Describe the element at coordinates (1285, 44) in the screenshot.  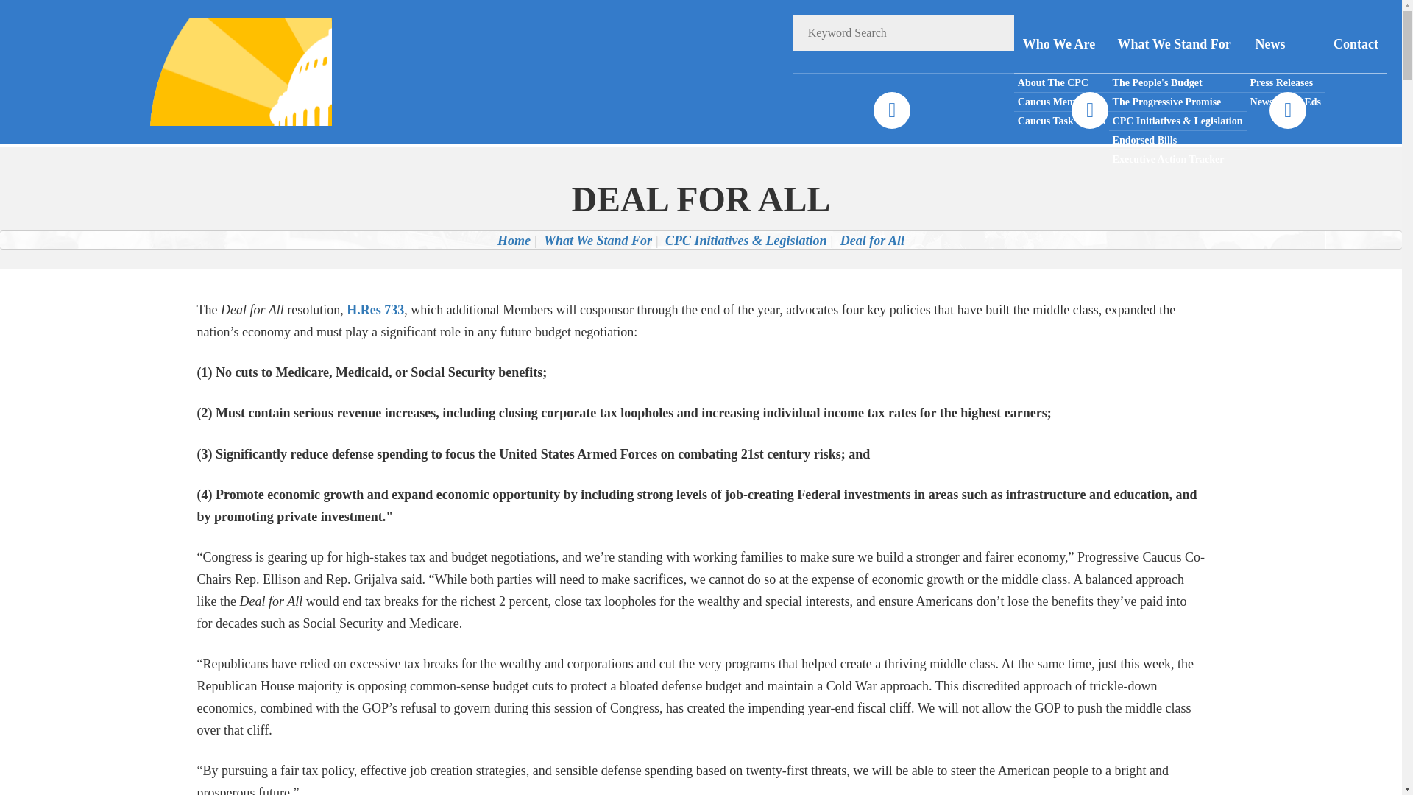
I see `News` at that location.